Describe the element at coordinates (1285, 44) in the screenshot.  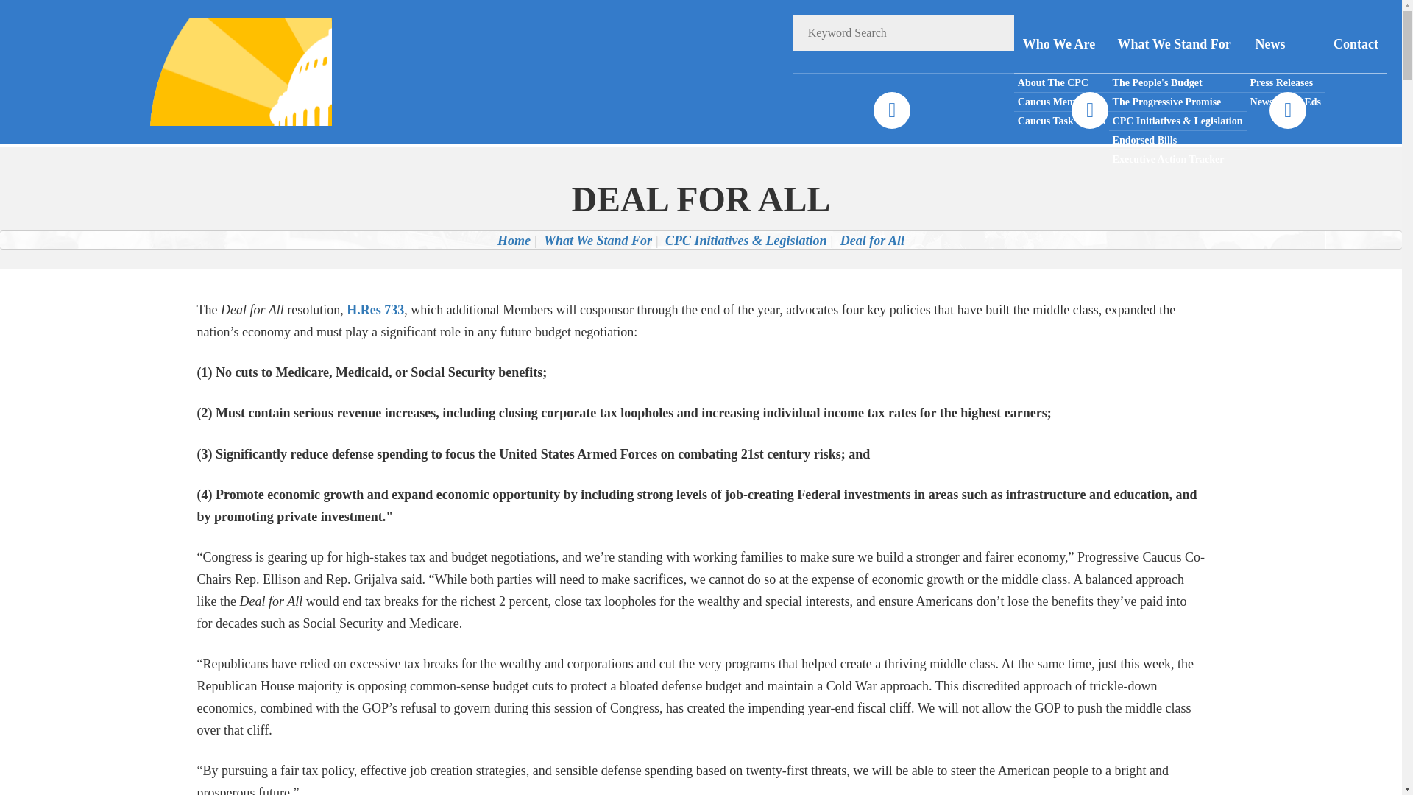
I see `News` at that location.